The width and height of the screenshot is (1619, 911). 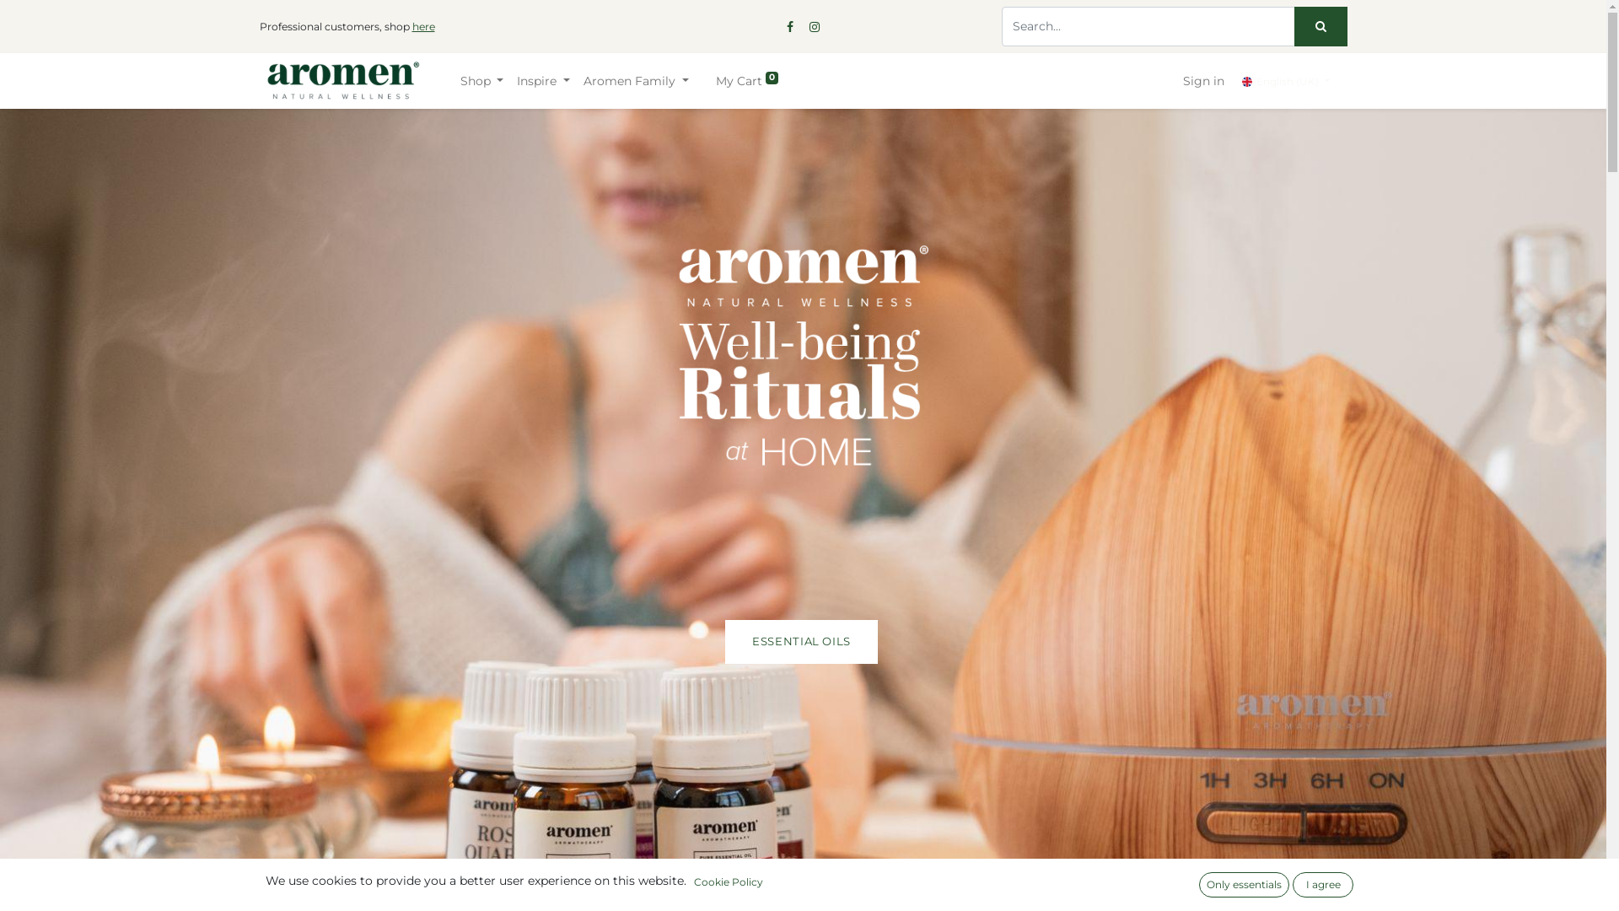 What do you see at coordinates (423, 26) in the screenshot?
I see `here` at bounding box center [423, 26].